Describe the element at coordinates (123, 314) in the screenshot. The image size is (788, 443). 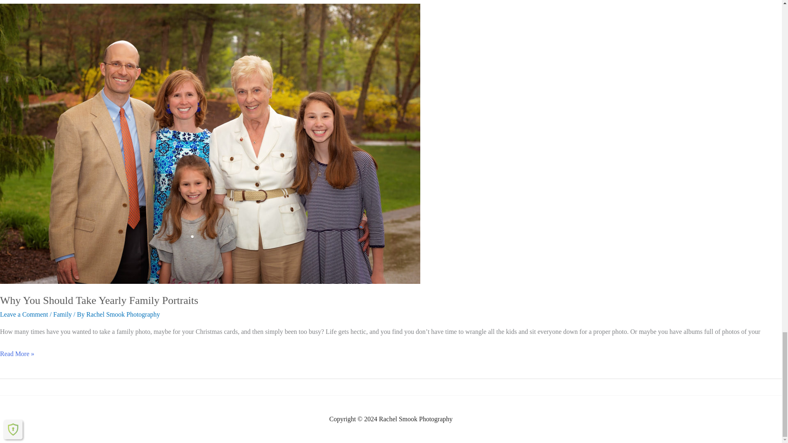
I see `View all posts by Rachel Smook Photography` at that location.